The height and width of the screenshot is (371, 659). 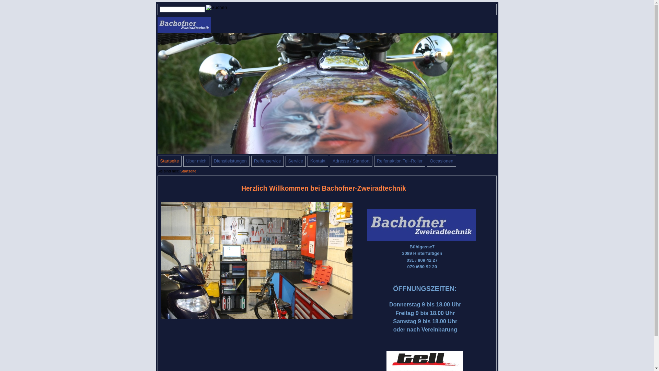 What do you see at coordinates (400, 161) in the screenshot?
I see `Reifenaktion Tell-Roller` at bounding box center [400, 161].